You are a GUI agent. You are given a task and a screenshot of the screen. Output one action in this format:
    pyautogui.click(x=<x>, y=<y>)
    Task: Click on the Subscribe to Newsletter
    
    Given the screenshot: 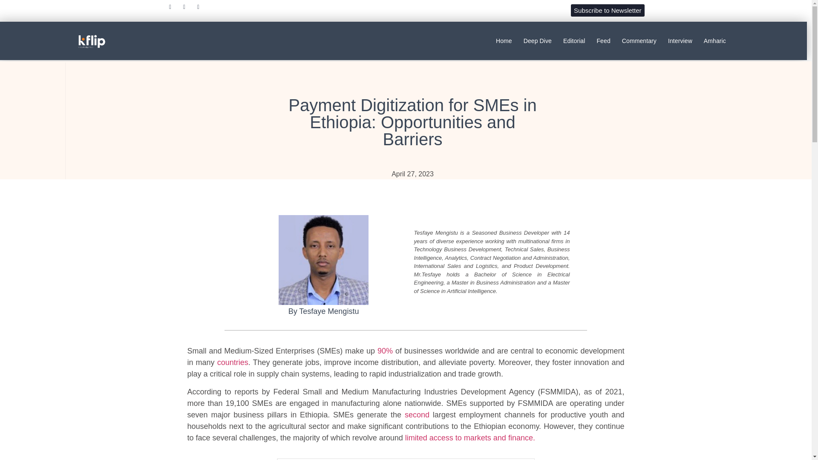 What is the action you would take?
    pyautogui.click(x=608, y=10)
    